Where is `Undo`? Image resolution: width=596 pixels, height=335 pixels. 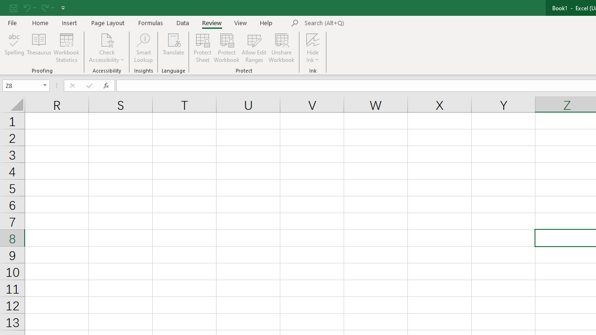
Undo is located at coordinates (29, 7).